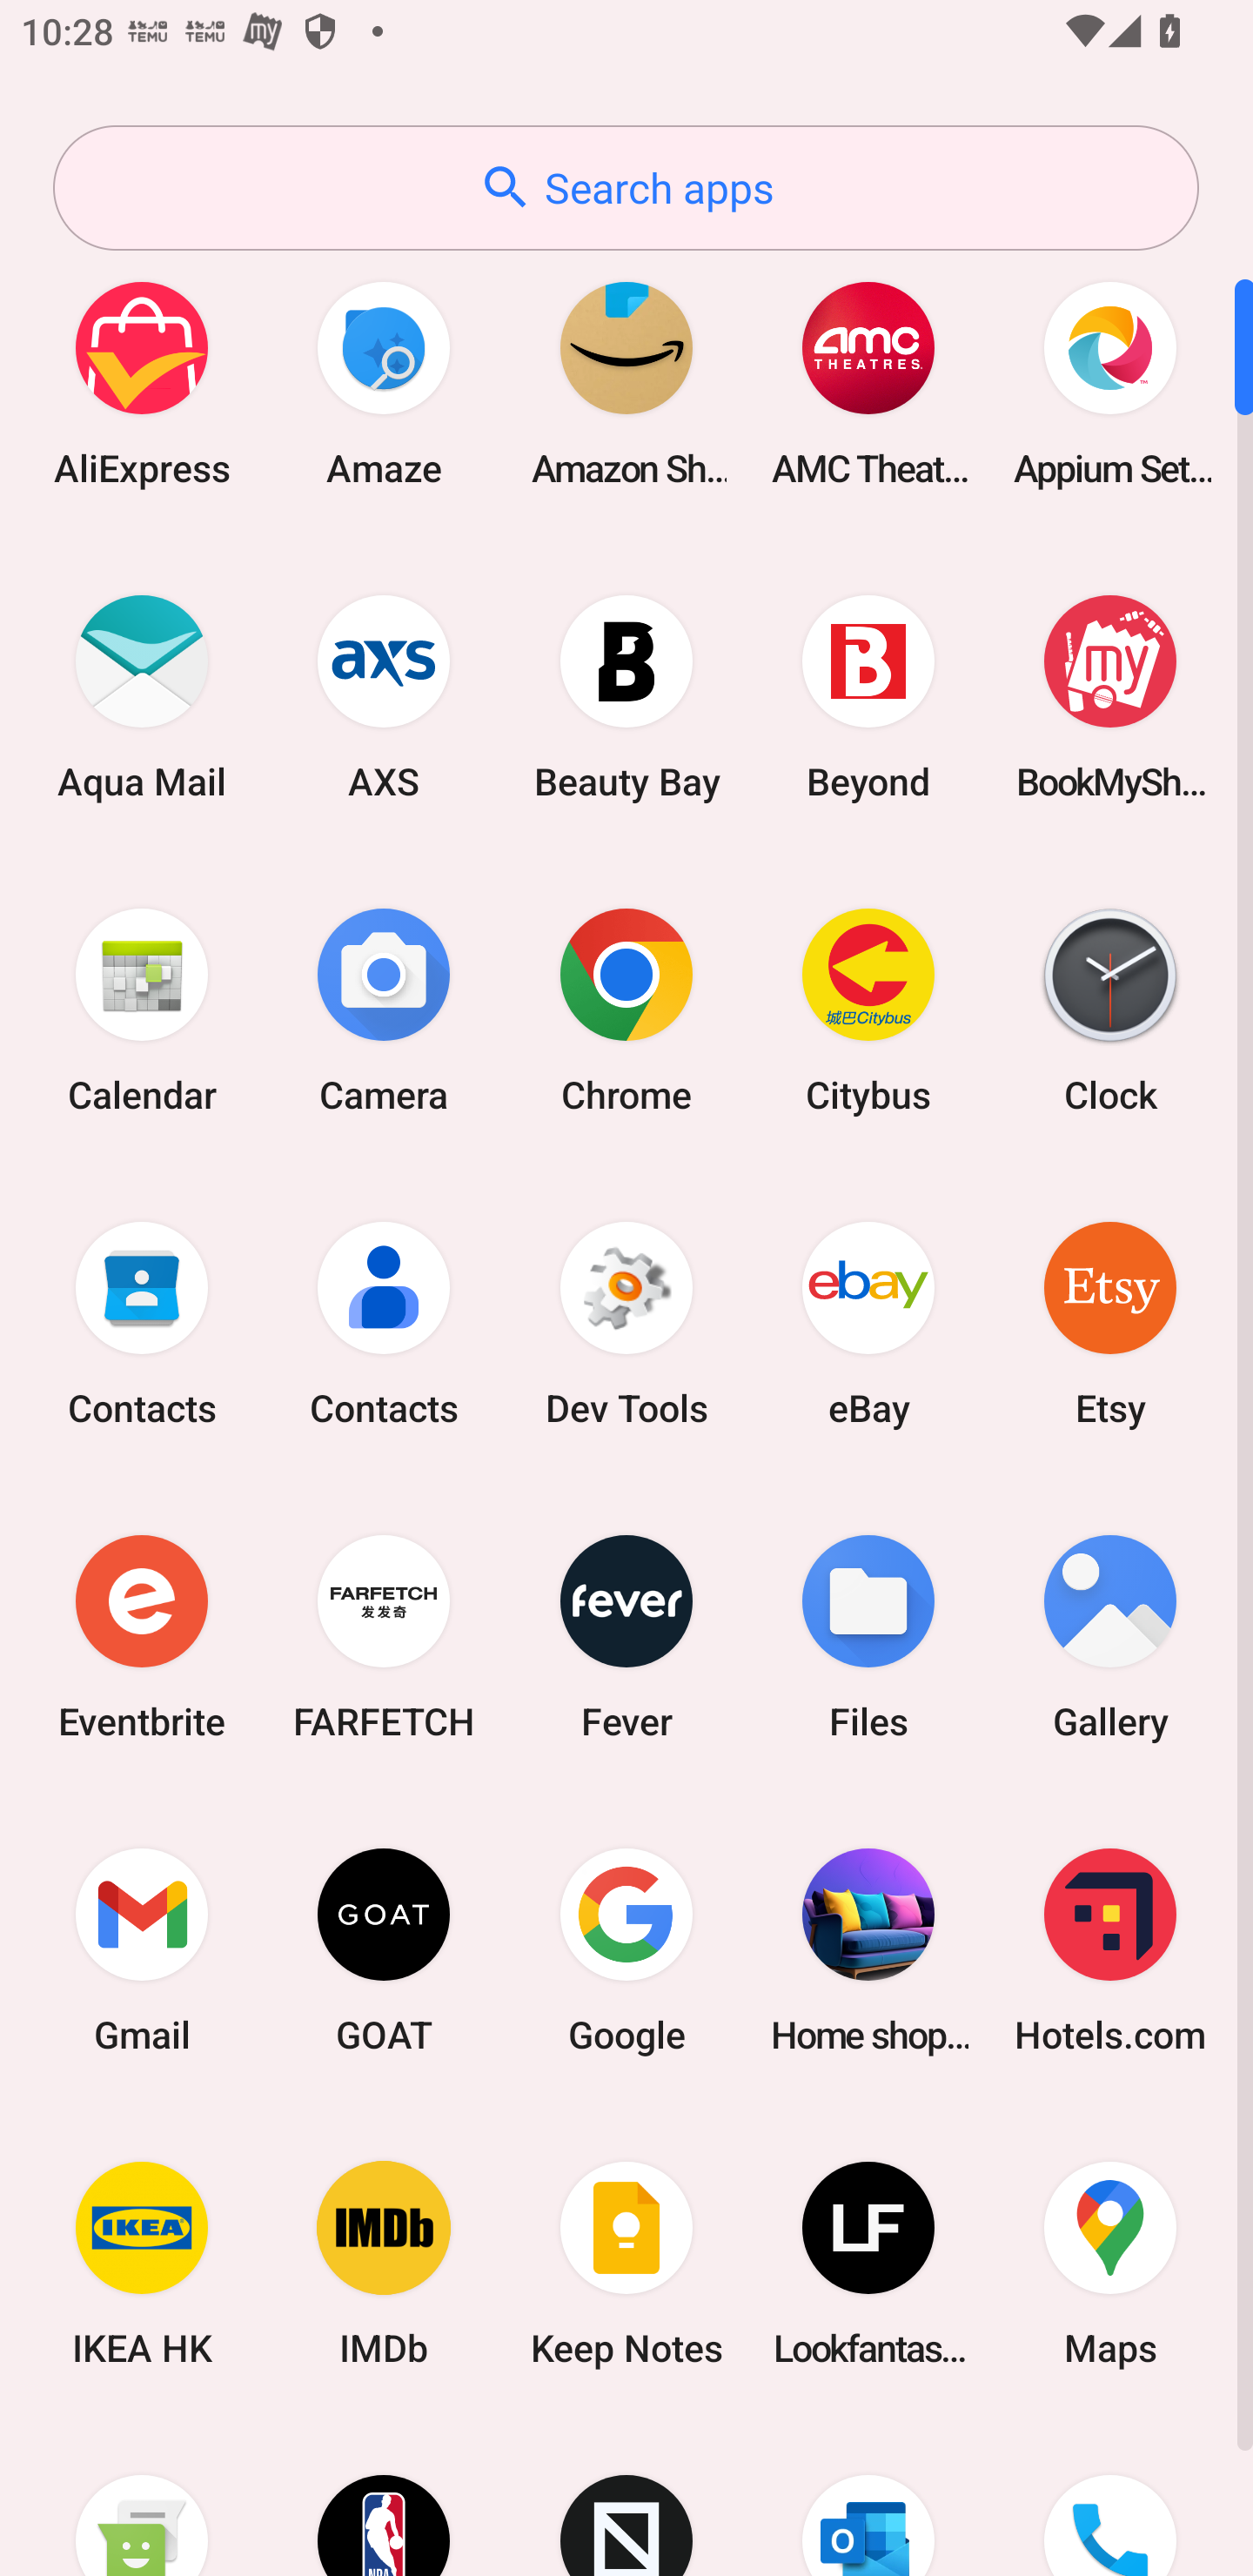 The height and width of the screenshot is (2576, 1253). I want to click on Lookfantastic, so click(868, 2264).